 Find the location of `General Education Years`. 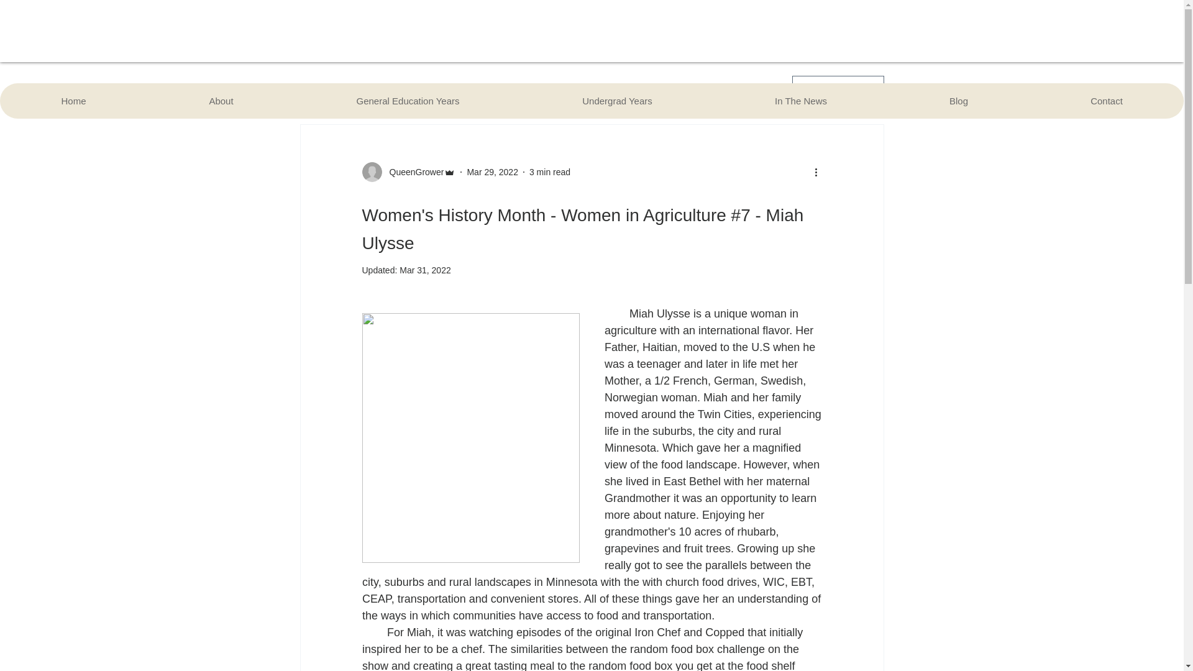

General Education Years is located at coordinates (408, 101).